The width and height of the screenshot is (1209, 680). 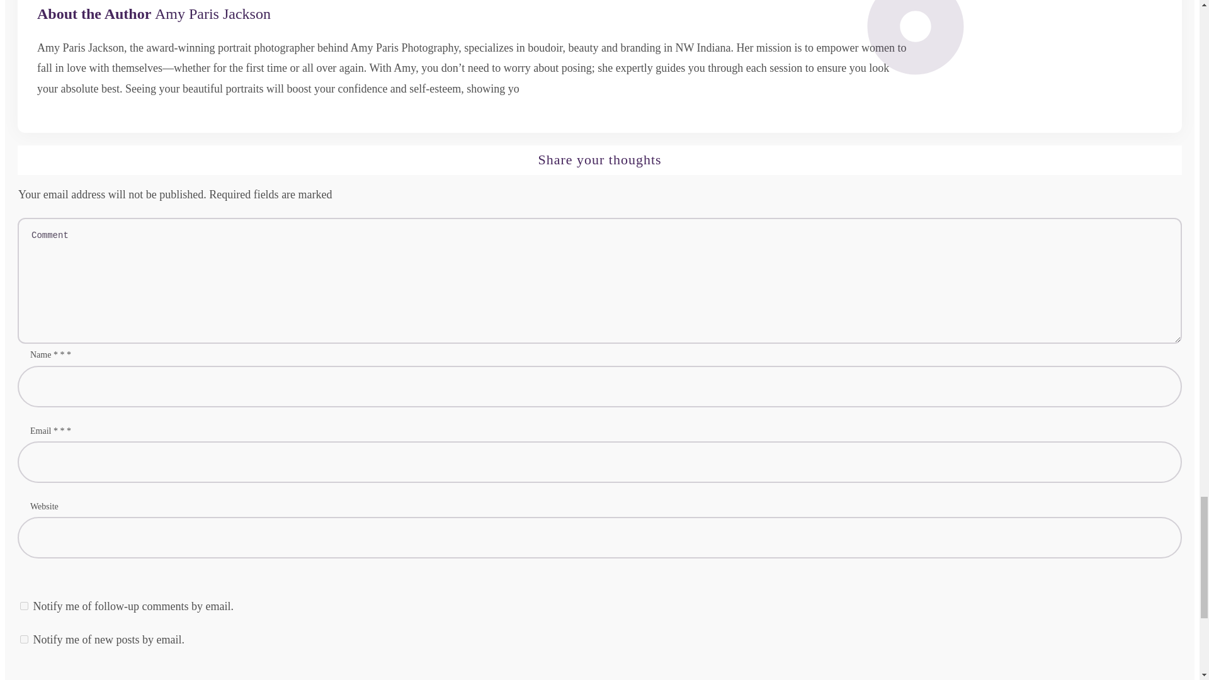 What do you see at coordinates (1124, 677) in the screenshot?
I see `POST COMMENT` at bounding box center [1124, 677].